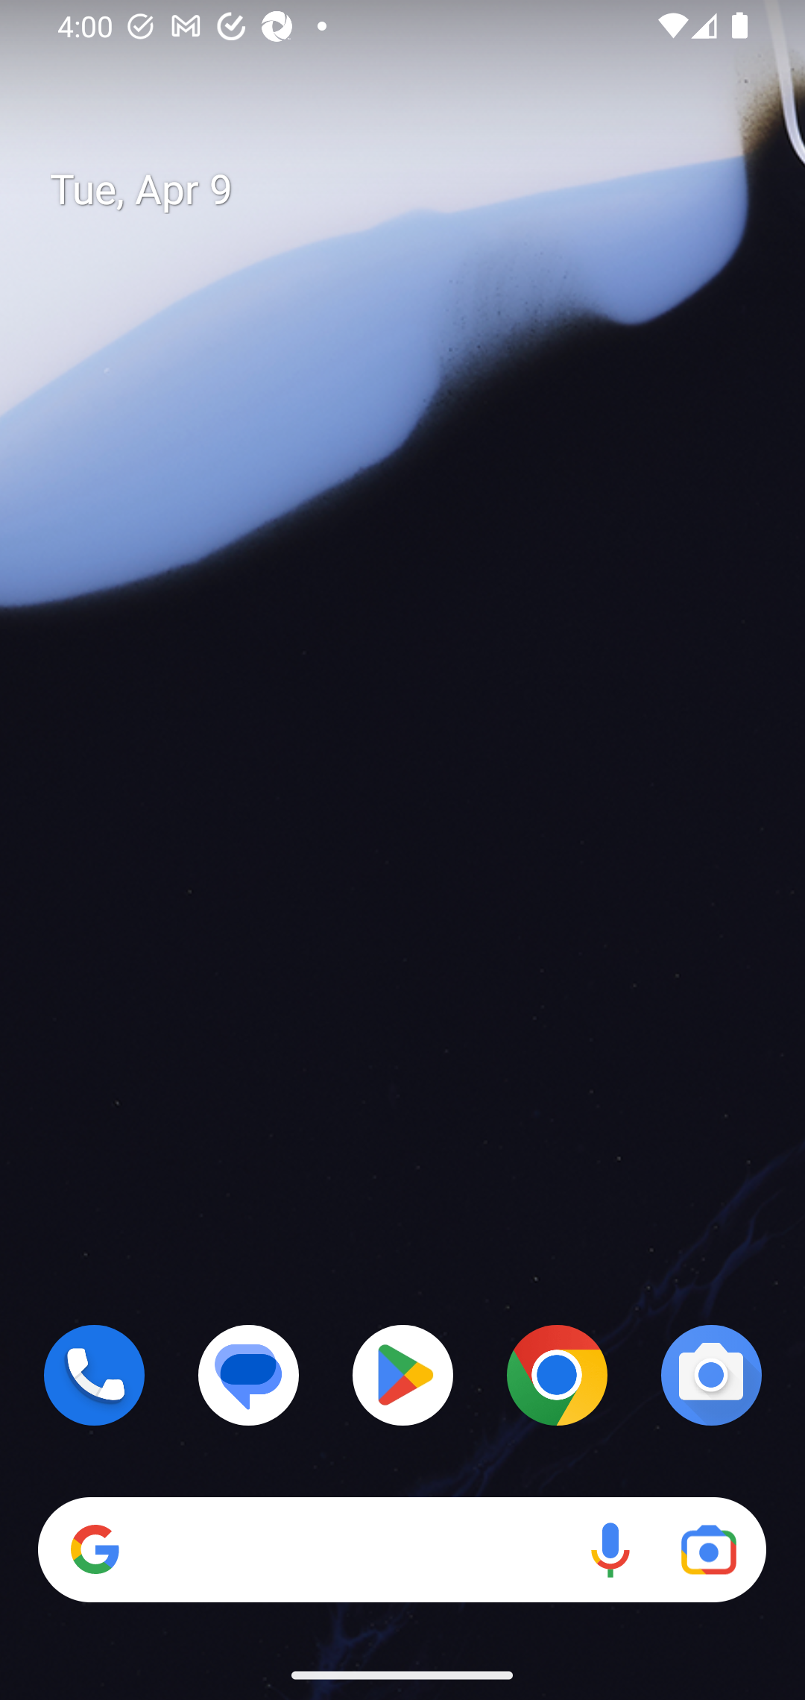  Describe the element at coordinates (711, 1375) in the screenshot. I see `Camera` at that location.